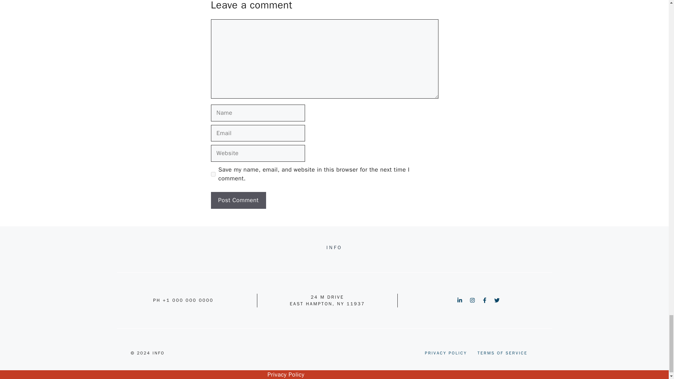 Image resolution: width=674 pixels, height=379 pixels. What do you see at coordinates (286, 374) in the screenshot?
I see `Privacy Policy` at bounding box center [286, 374].